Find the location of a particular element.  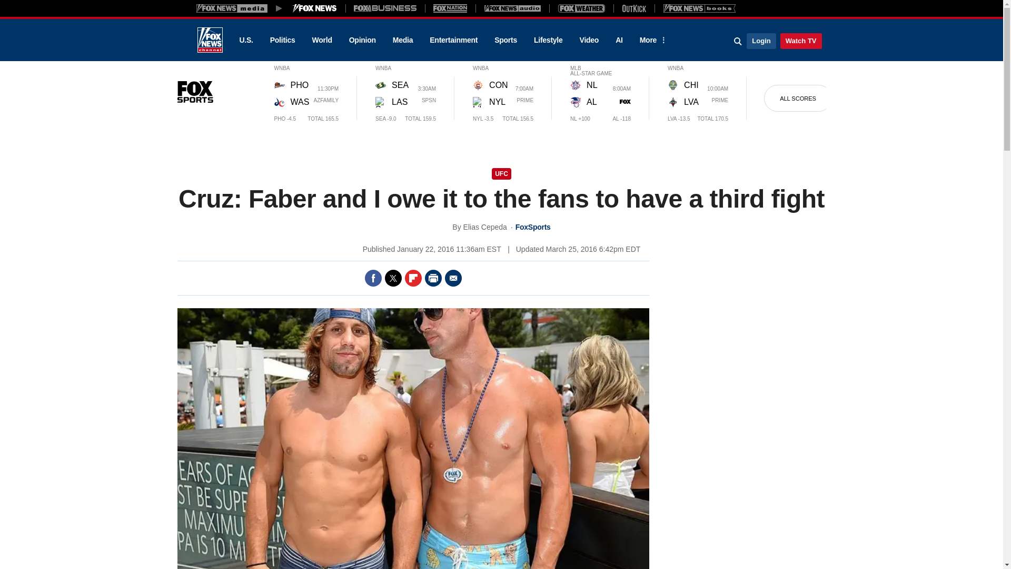

Video is located at coordinates (589, 40).